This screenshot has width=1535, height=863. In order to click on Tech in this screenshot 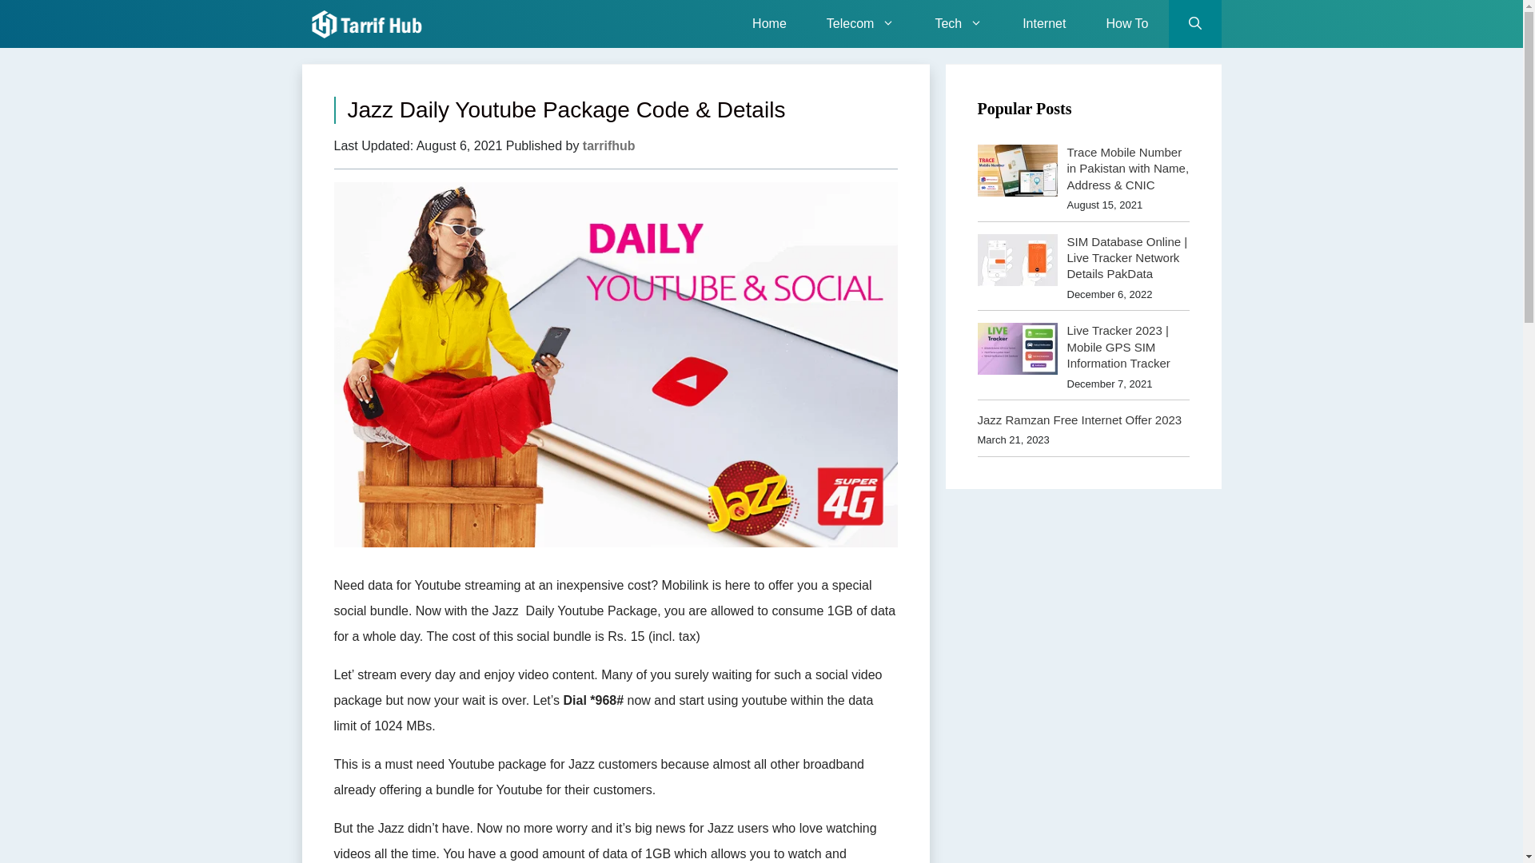, I will do `click(958, 24)`.